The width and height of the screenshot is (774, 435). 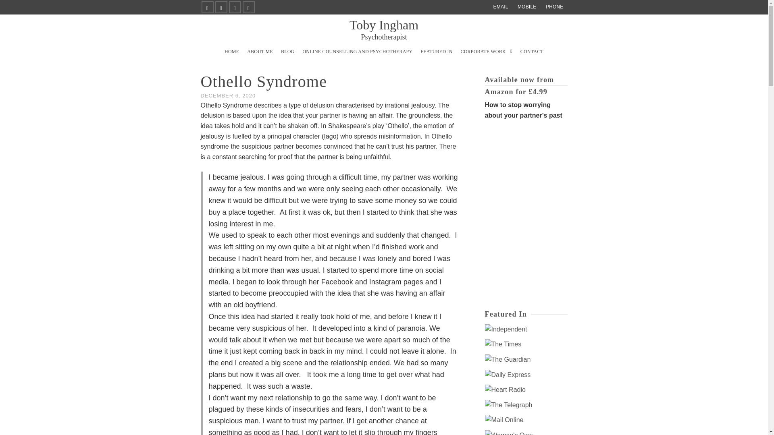 What do you see at coordinates (287, 52) in the screenshot?
I see `PHONE` at bounding box center [287, 52].